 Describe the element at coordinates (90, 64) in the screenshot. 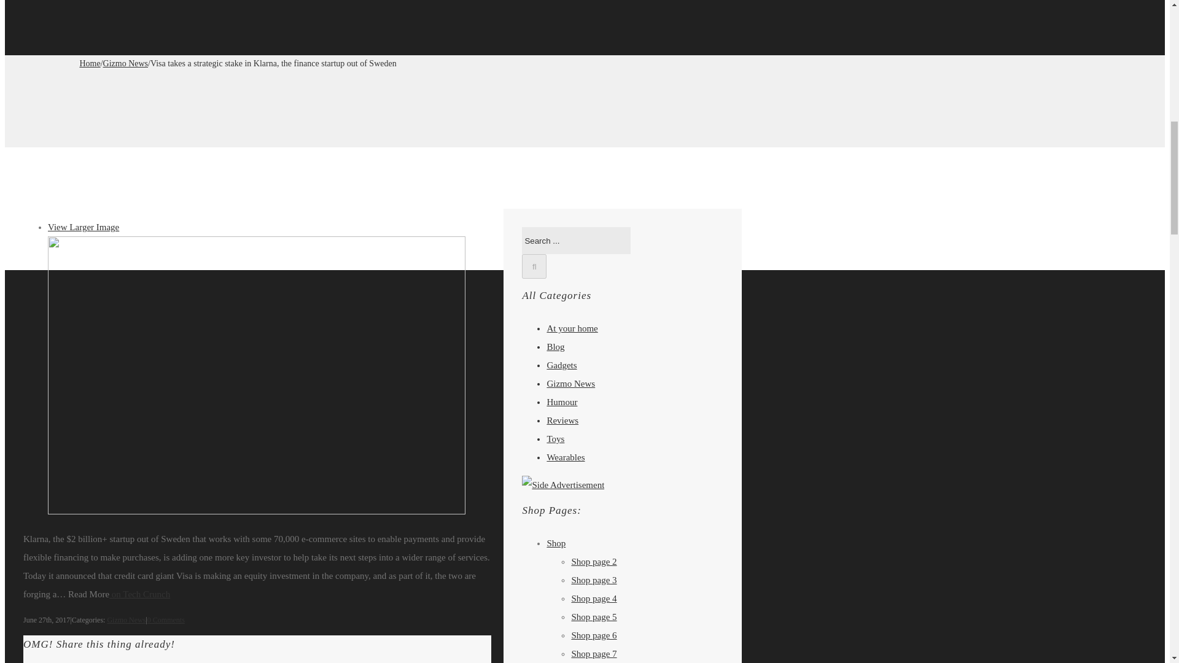

I see `Home` at that location.